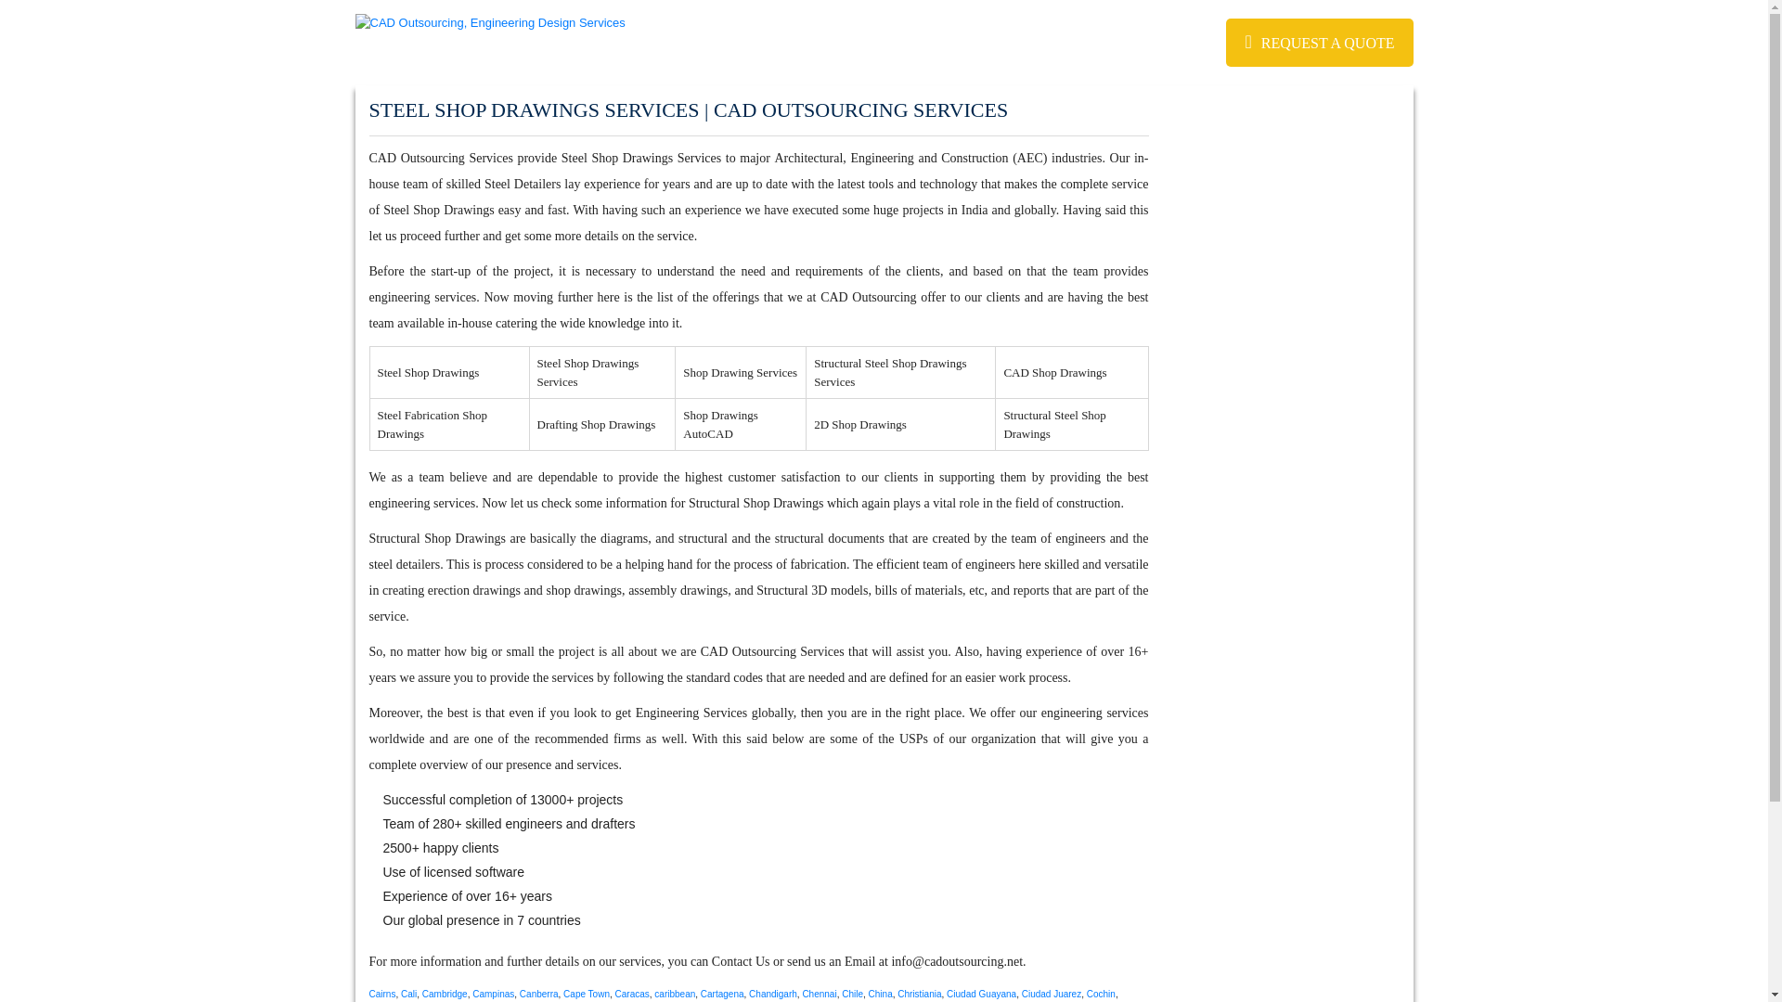 The height and width of the screenshot is (1002, 1782). I want to click on Caracas, so click(632, 993).